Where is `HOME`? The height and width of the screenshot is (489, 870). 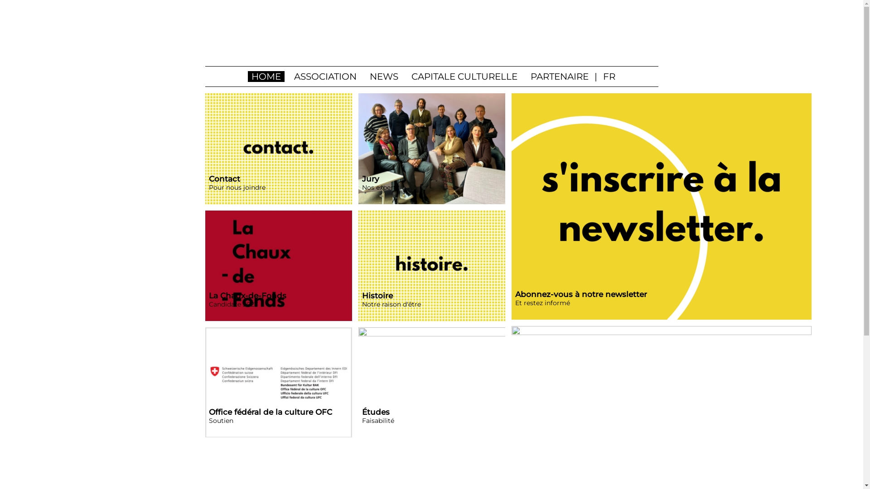 HOME is located at coordinates (266, 77).